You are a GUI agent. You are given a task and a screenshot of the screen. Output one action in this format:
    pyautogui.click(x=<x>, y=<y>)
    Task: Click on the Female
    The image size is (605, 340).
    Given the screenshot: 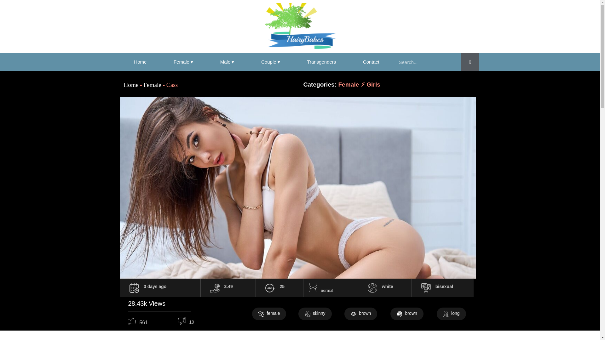 What is the action you would take?
    pyautogui.click(x=152, y=85)
    